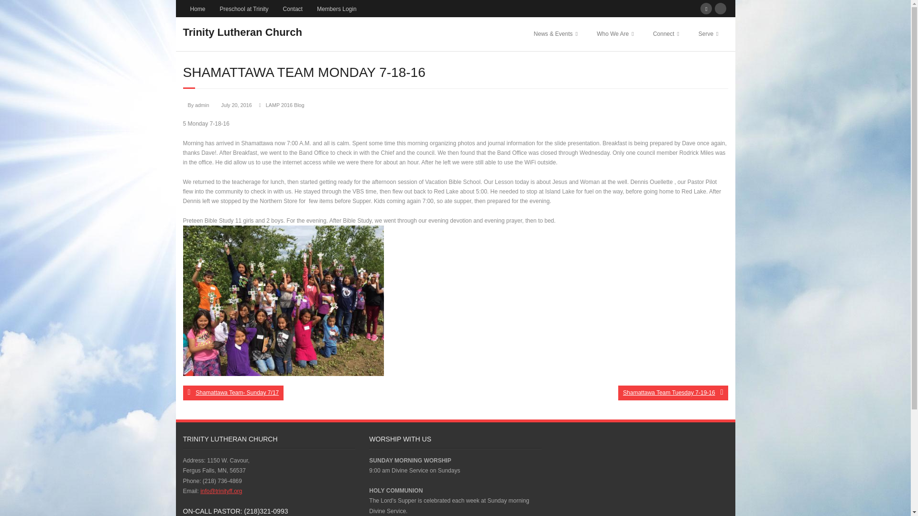  Describe the element at coordinates (236, 105) in the screenshot. I see `Shamattawa Team Monday 7-18-16` at that location.